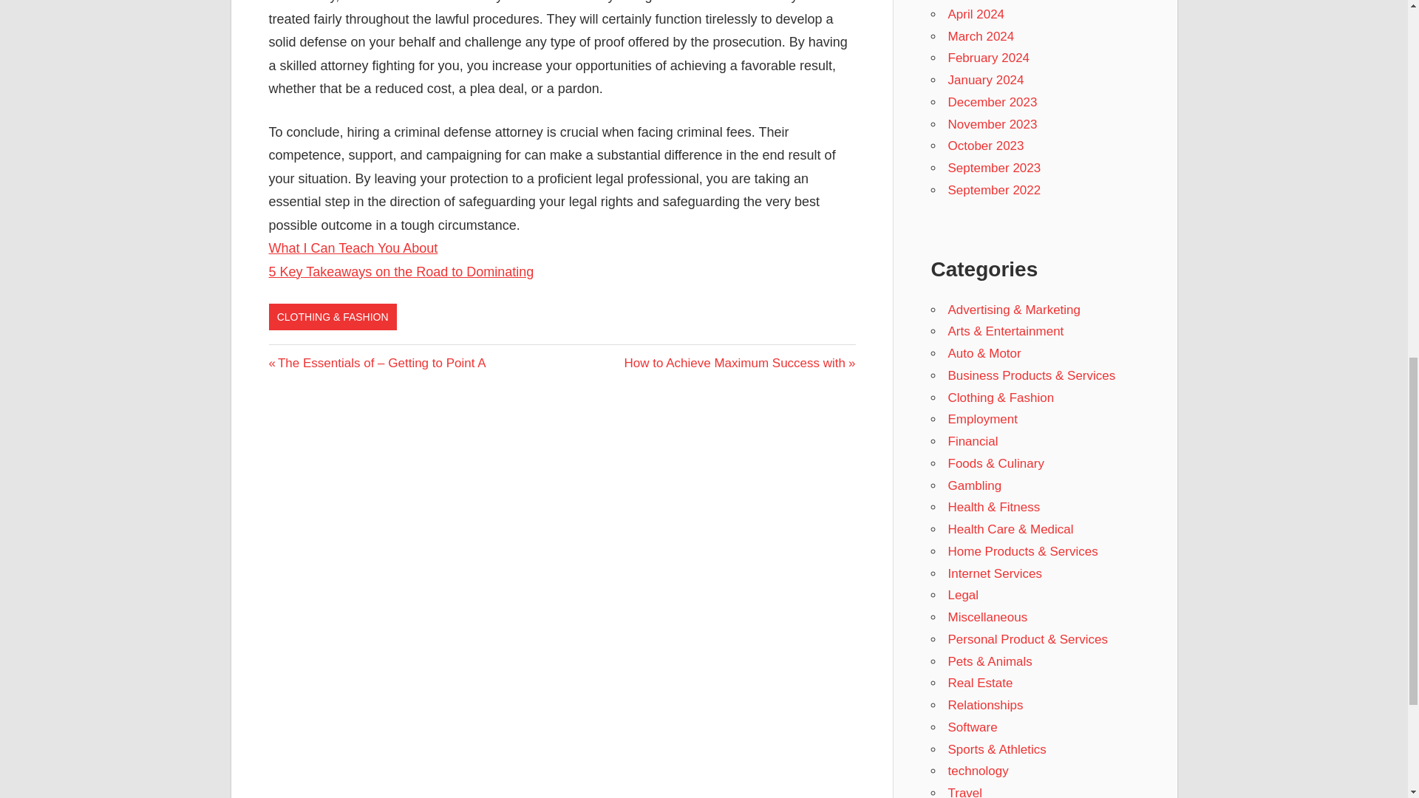  I want to click on 5 Key Takeaways on the Road to Dominating, so click(974, 486).